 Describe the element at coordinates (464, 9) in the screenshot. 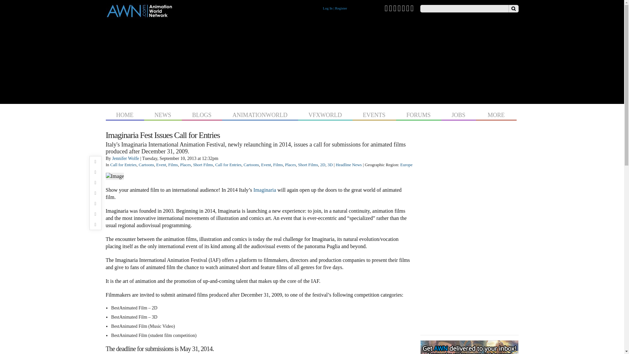

I see `Enter the terms you wish to search for.` at that location.